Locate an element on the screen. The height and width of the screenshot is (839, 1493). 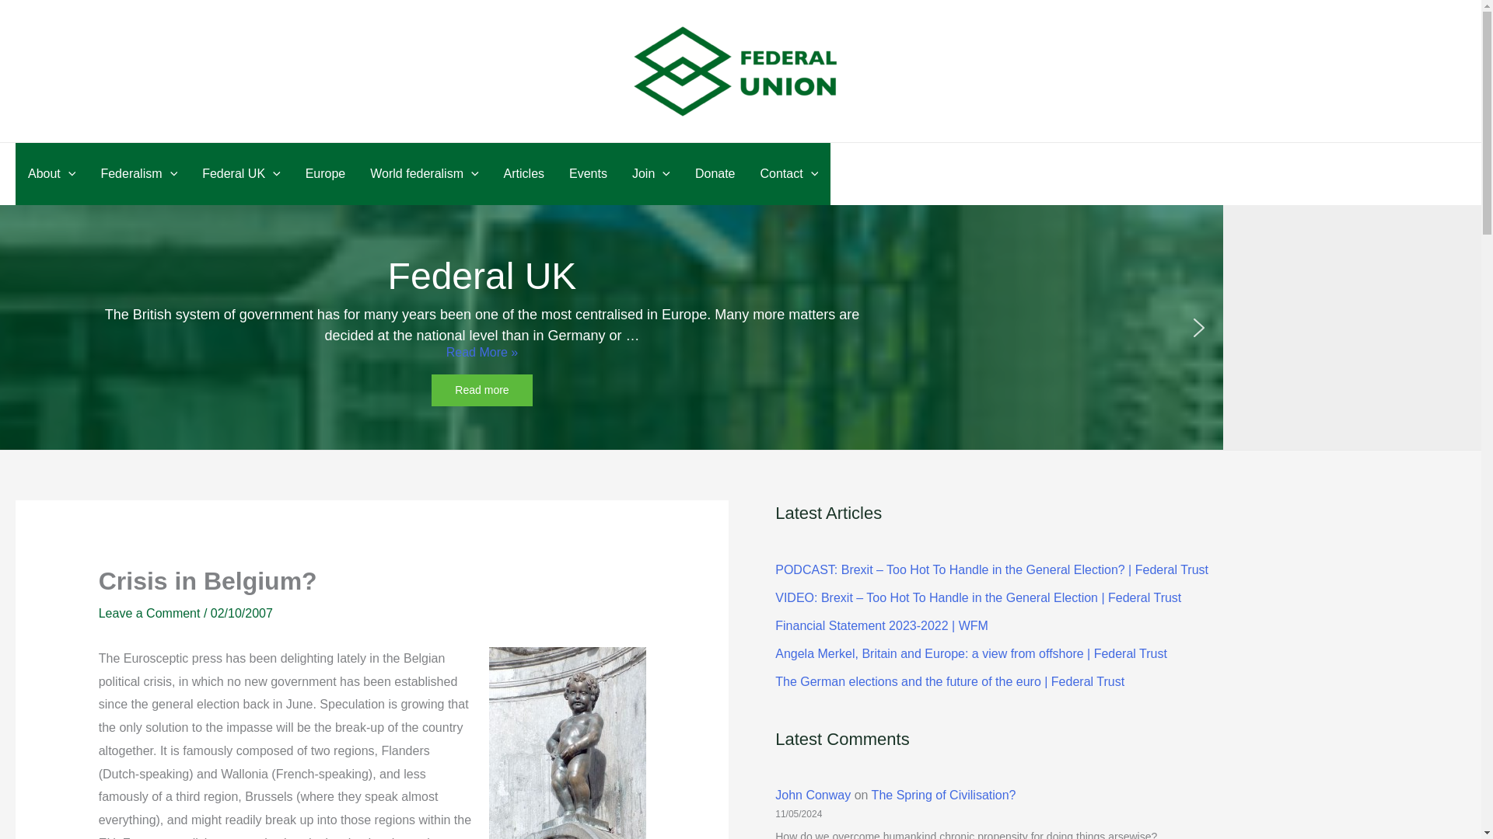
Events is located at coordinates (588, 173).